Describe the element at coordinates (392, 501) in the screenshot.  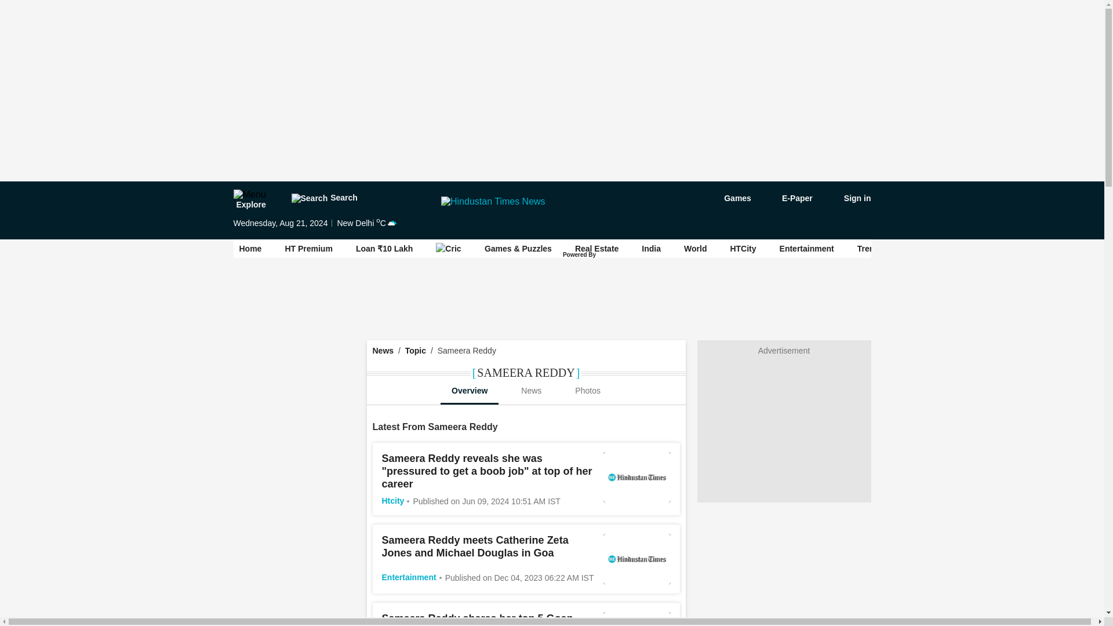
I see `Htcity` at that location.